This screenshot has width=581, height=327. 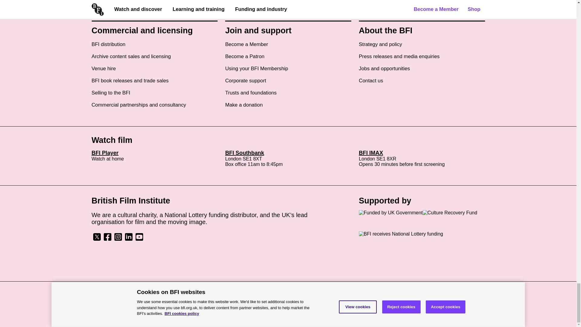 What do you see at coordinates (118, 239) in the screenshot?
I see `View our Instagram` at bounding box center [118, 239].